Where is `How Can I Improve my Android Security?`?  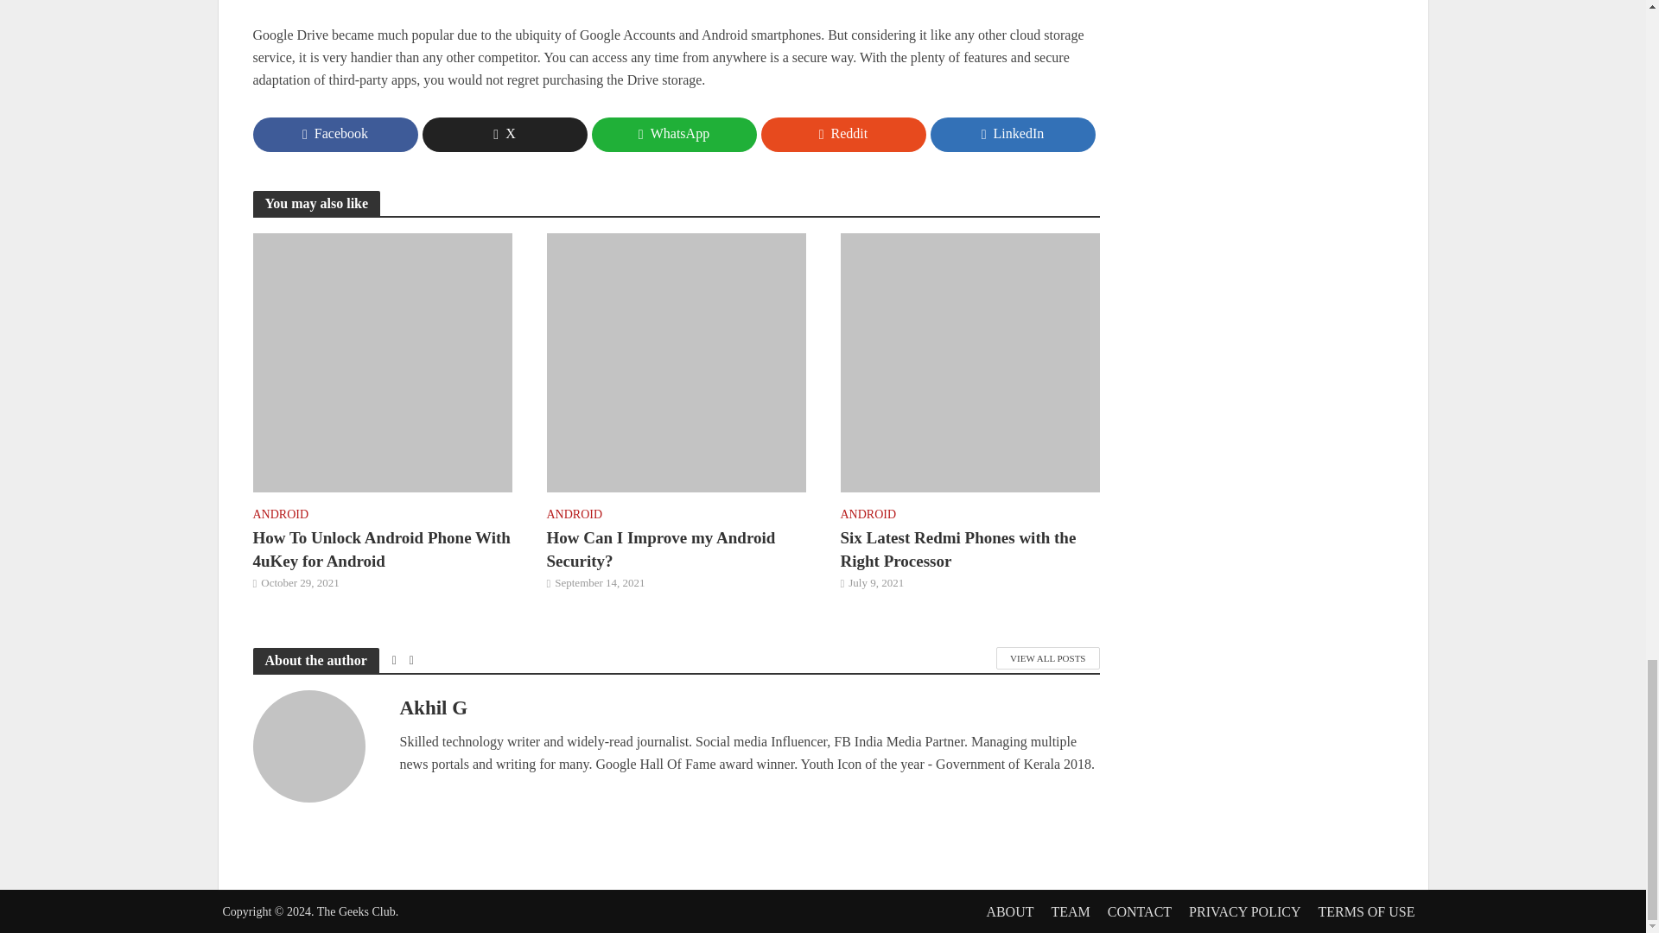
How Can I Improve my Android Security? is located at coordinates (675, 361).